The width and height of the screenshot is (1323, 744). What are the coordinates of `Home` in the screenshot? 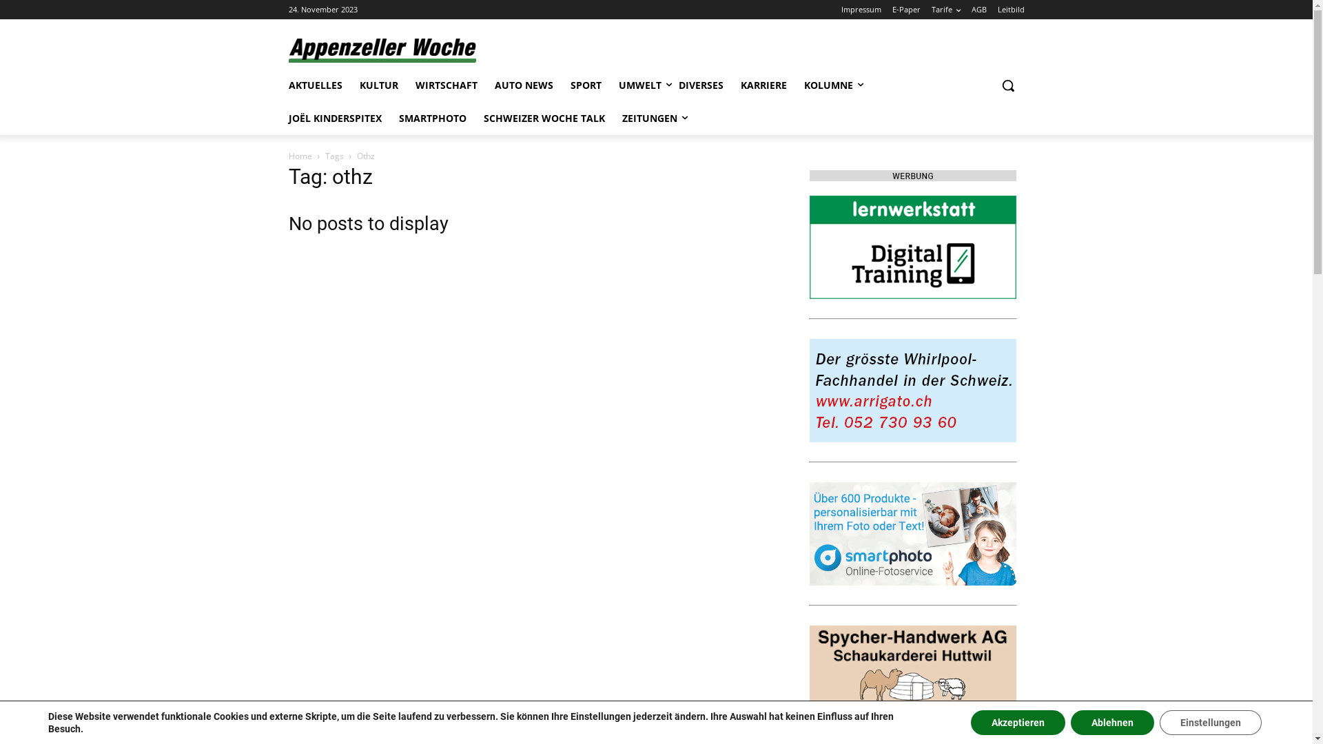 It's located at (300, 156).